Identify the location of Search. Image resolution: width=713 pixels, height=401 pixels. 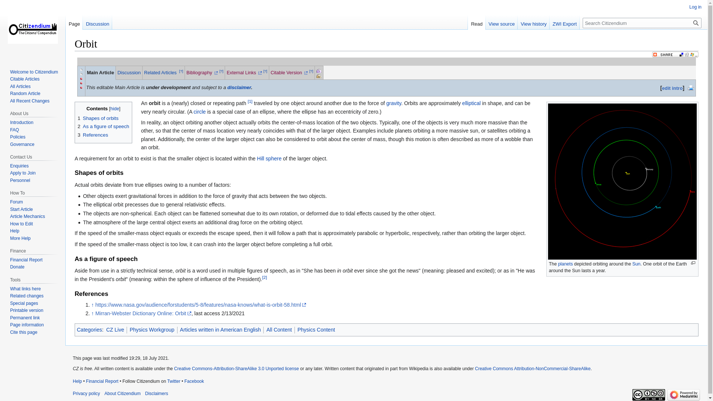
(696, 23).